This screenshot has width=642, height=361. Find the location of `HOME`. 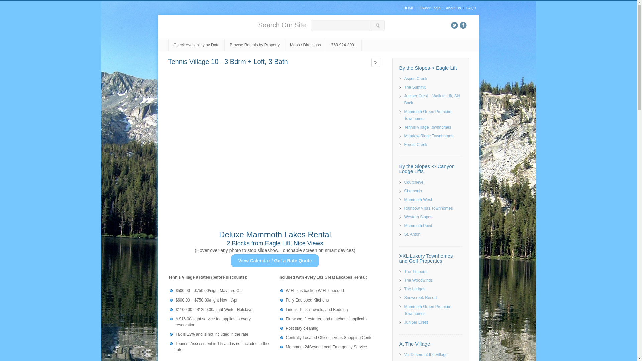

HOME is located at coordinates (410, 8).